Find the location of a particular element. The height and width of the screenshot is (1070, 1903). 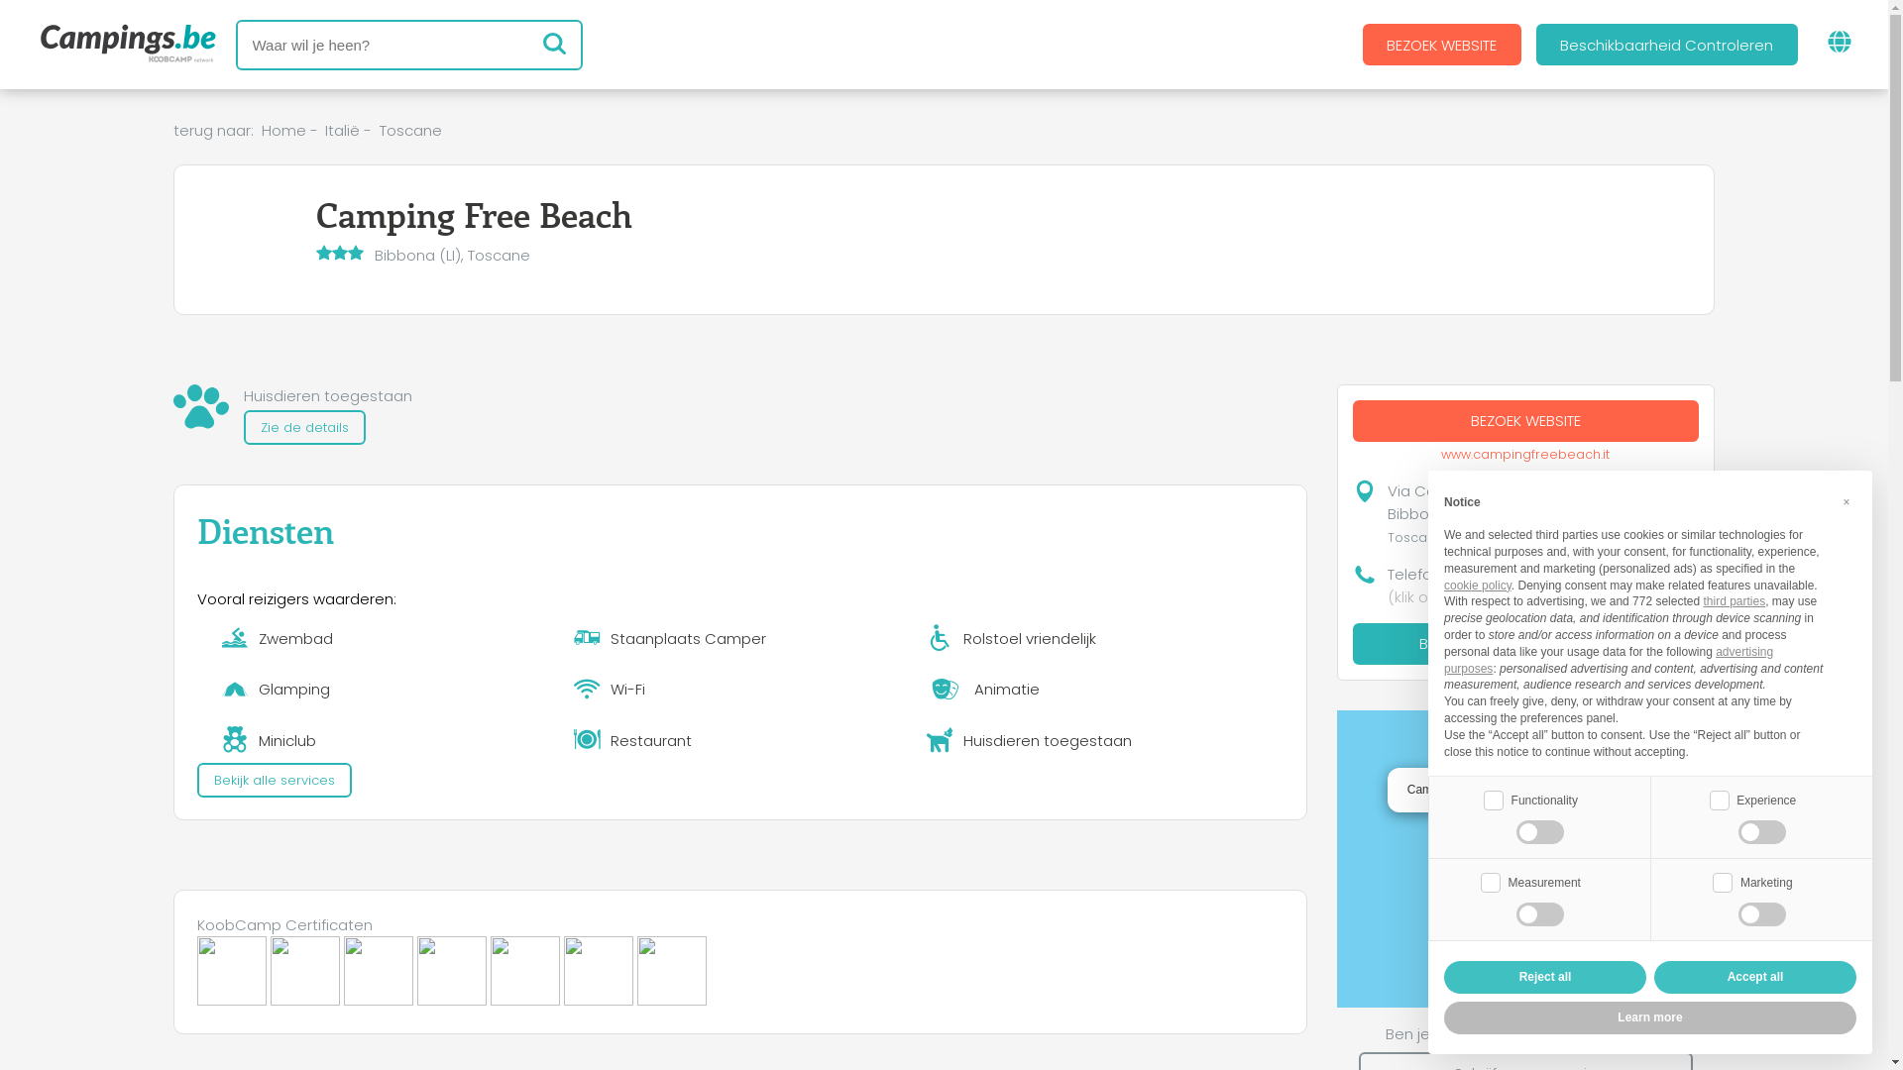

third parties is located at coordinates (1735, 601).